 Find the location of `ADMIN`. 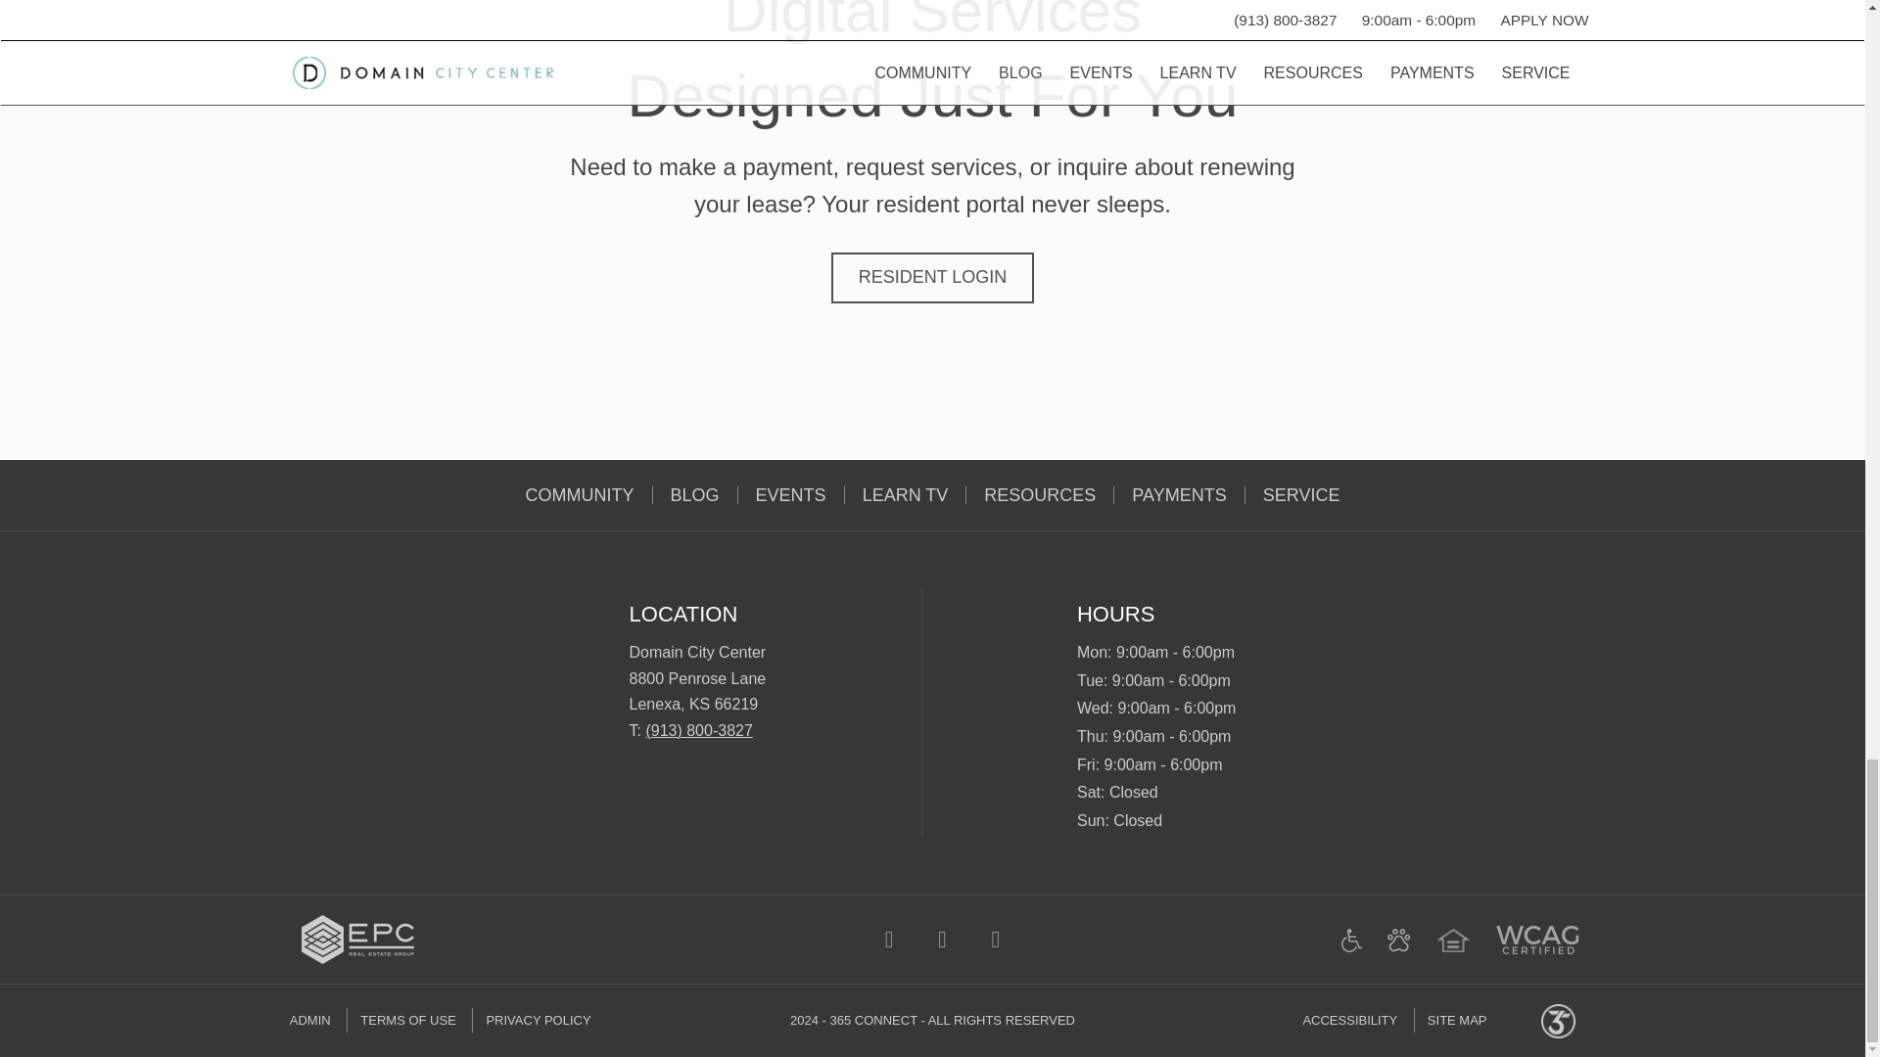

ADMIN is located at coordinates (316, 1020).